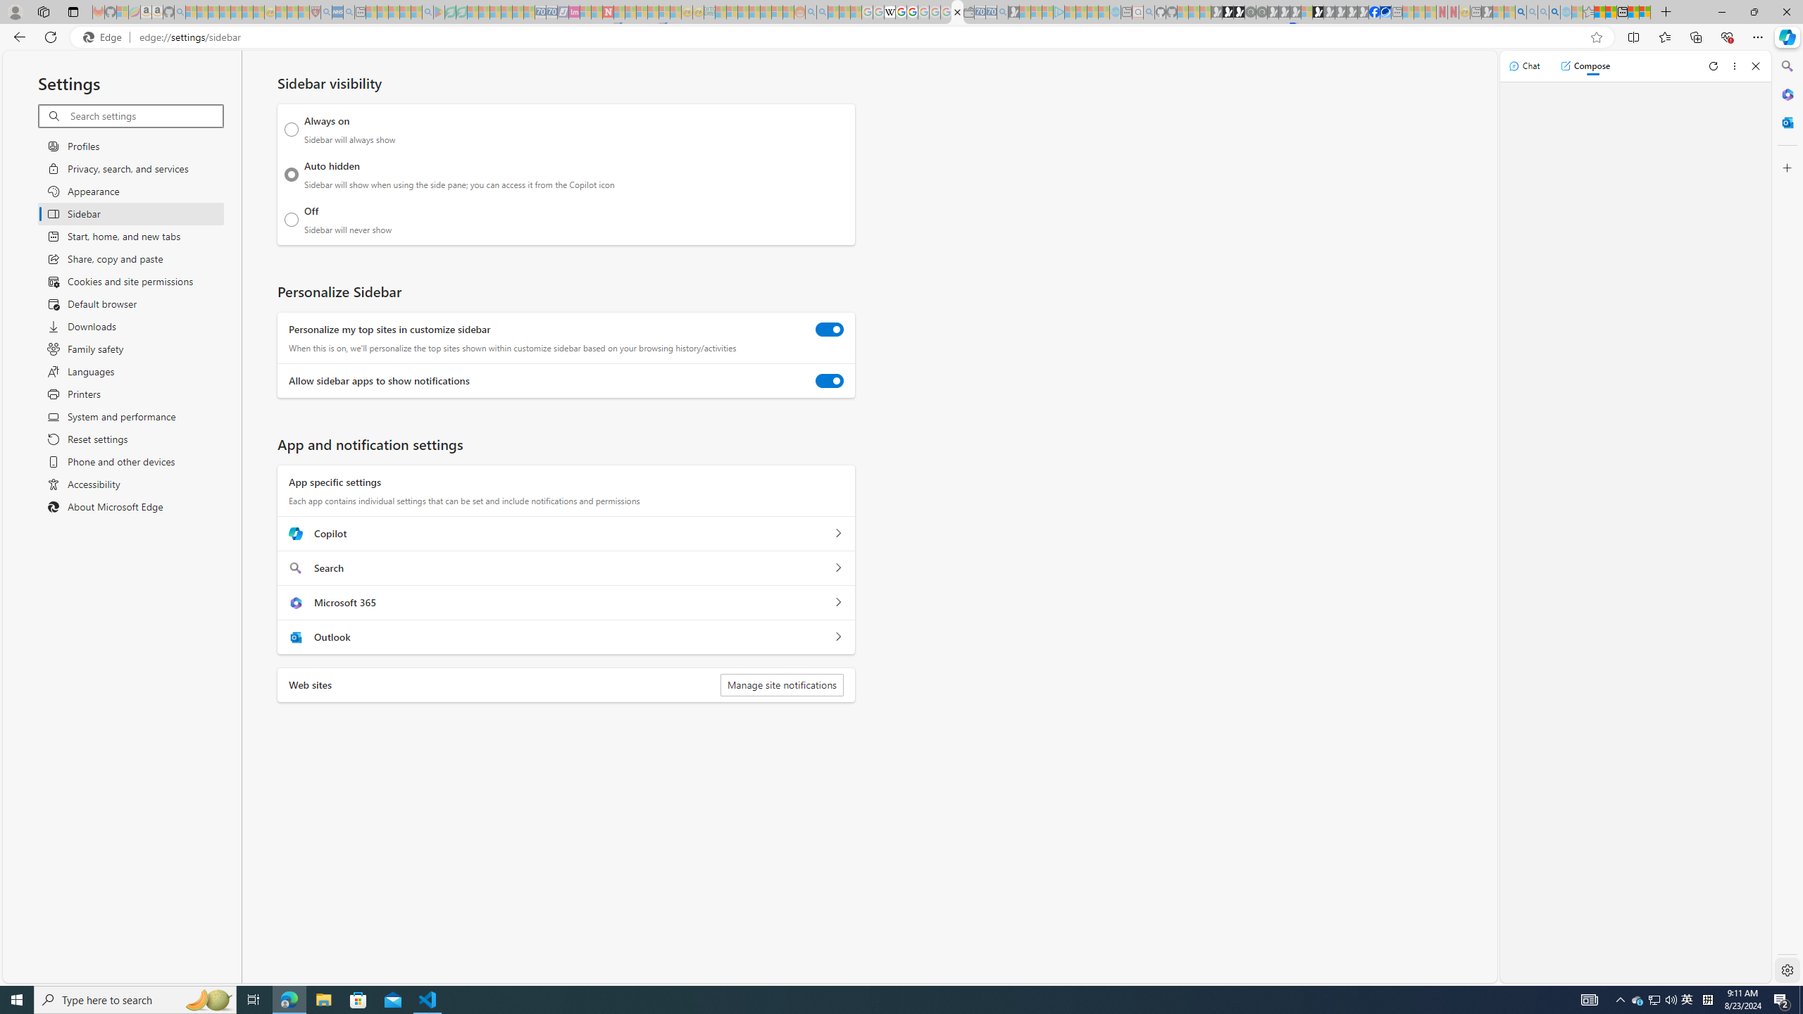 The width and height of the screenshot is (1803, 1014). What do you see at coordinates (1261, 12) in the screenshot?
I see `Future Focus Report 2024 - Sleeping` at bounding box center [1261, 12].